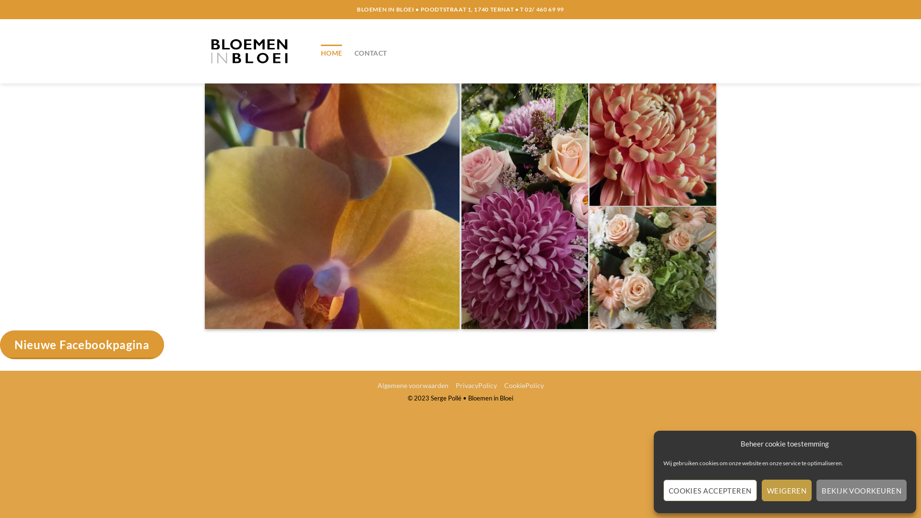  I want to click on CookiePolicy, so click(524, 386).